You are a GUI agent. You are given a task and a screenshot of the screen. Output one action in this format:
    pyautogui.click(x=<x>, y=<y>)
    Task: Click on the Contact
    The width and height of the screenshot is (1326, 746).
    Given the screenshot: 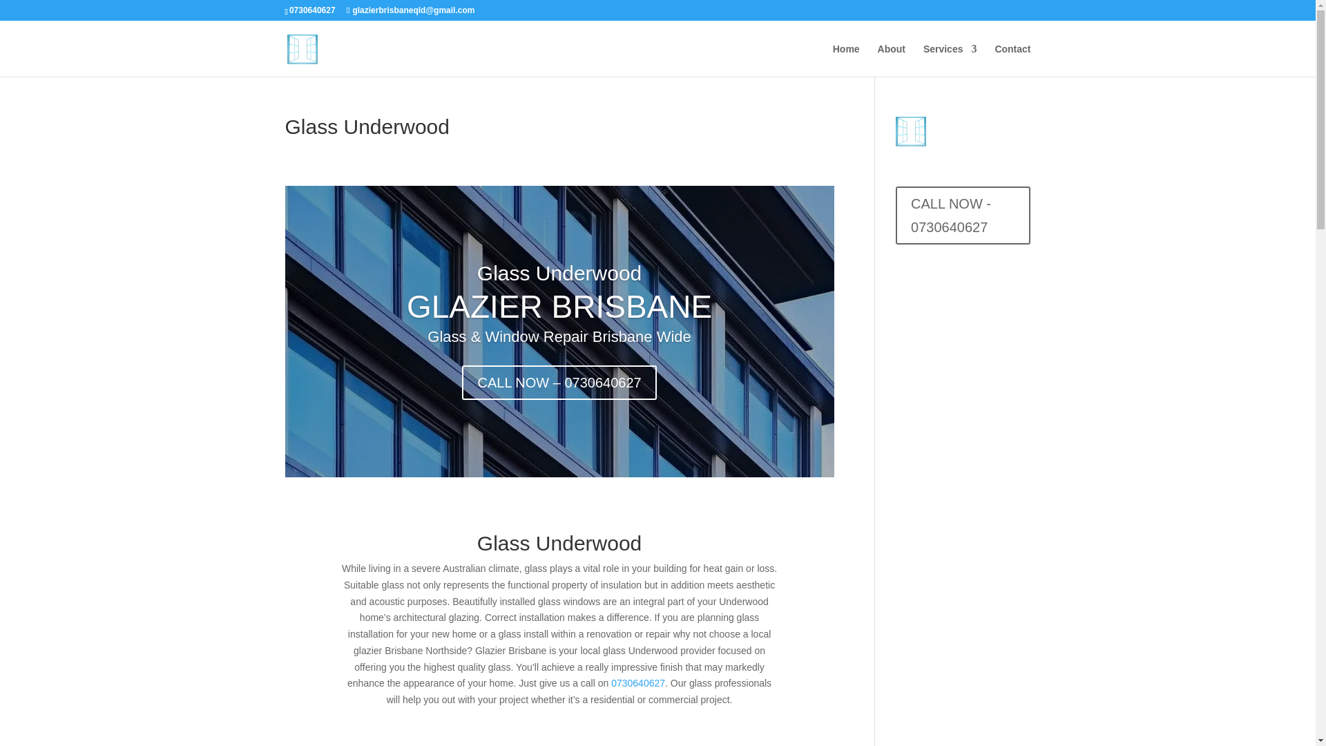 What is the action you would take?
    pyautogui.click(x=1012, y=60)
    